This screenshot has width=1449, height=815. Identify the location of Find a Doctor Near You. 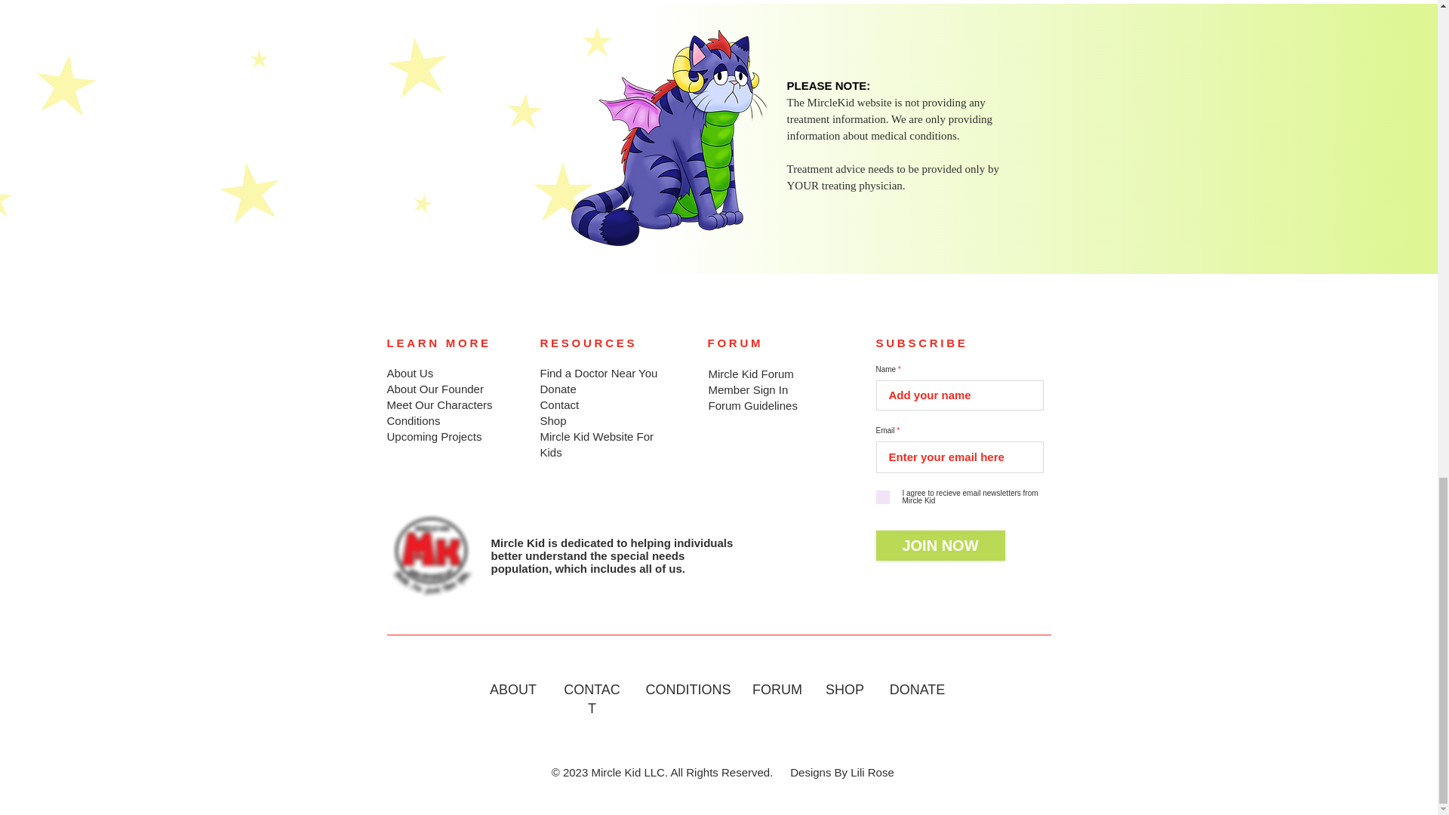
(599, 373).